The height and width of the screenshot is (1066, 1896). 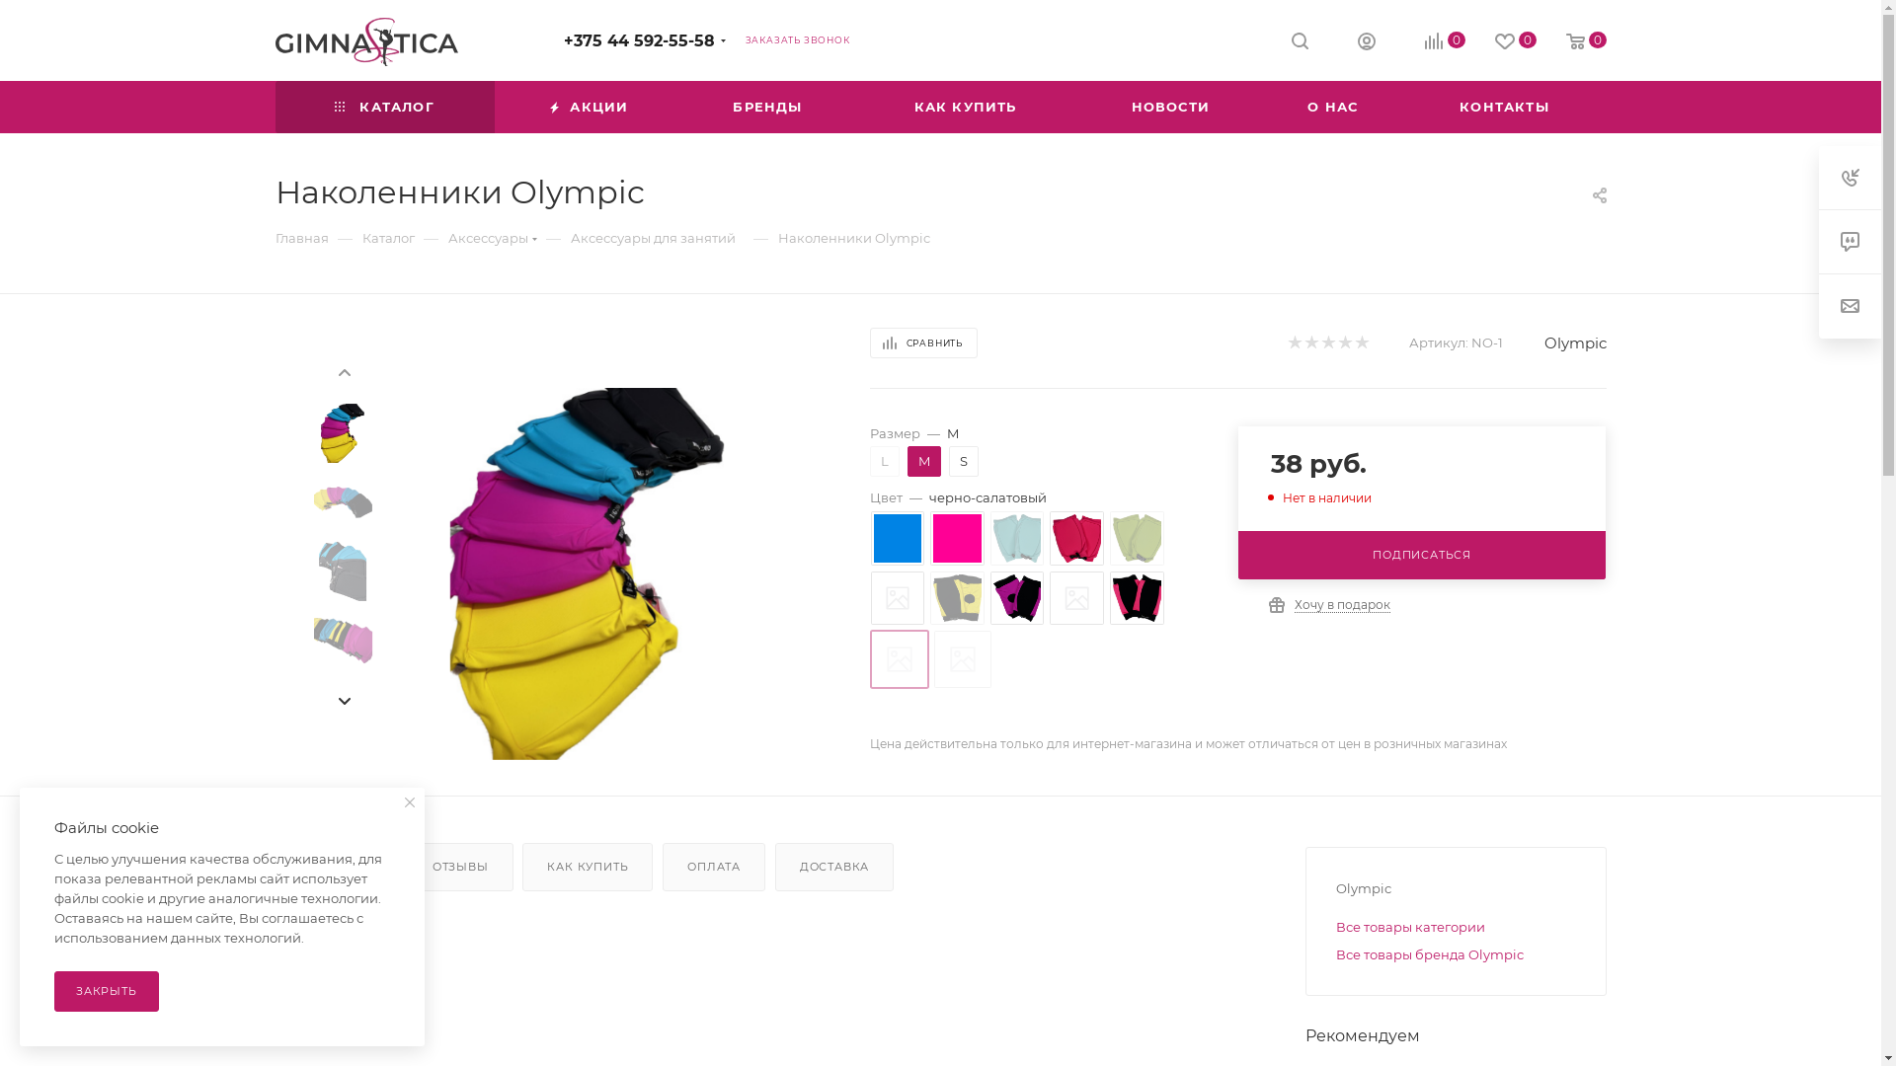 What do you see at coordinates (1430, 41) in the screenshot?
I see `0` at bounding box center [1430, 41].